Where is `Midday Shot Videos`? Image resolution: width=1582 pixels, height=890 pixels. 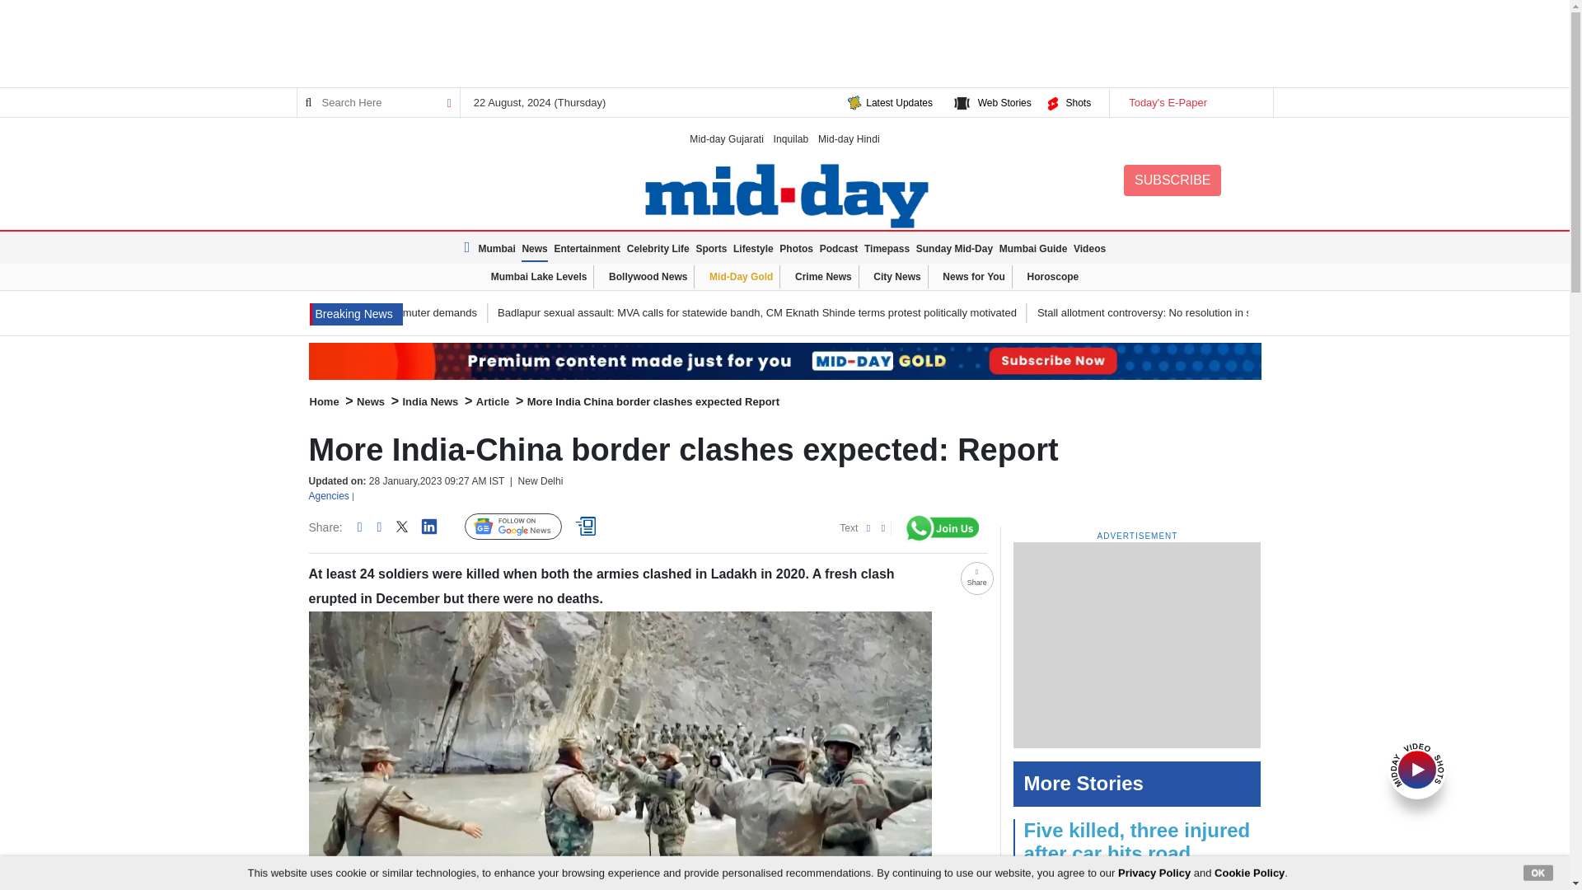
Midday Shot Videos is located at coordinates (1417, 768).